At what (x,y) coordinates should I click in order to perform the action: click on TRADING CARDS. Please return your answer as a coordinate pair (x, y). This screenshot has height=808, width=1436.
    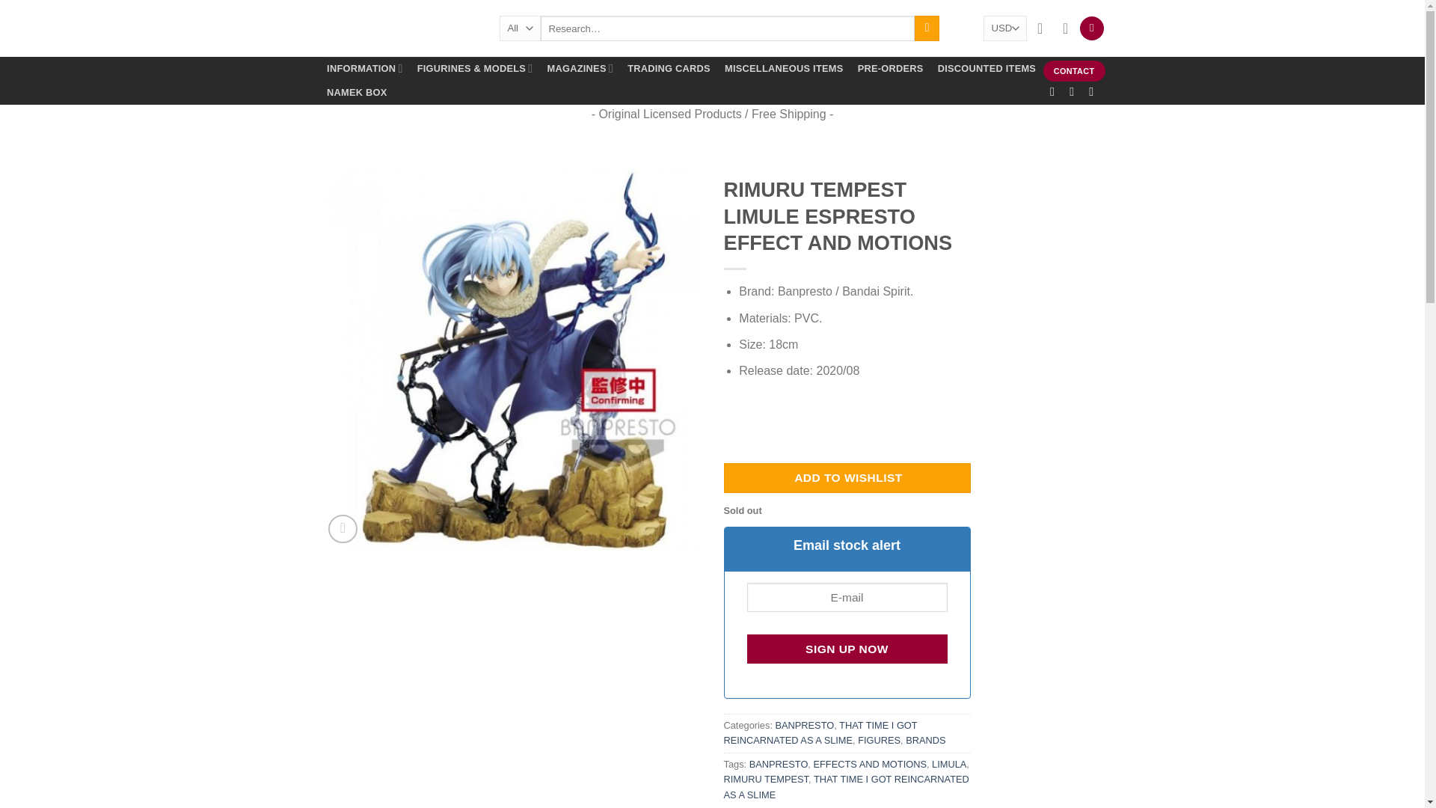
    Looking at the image, I should click on (669, 69).